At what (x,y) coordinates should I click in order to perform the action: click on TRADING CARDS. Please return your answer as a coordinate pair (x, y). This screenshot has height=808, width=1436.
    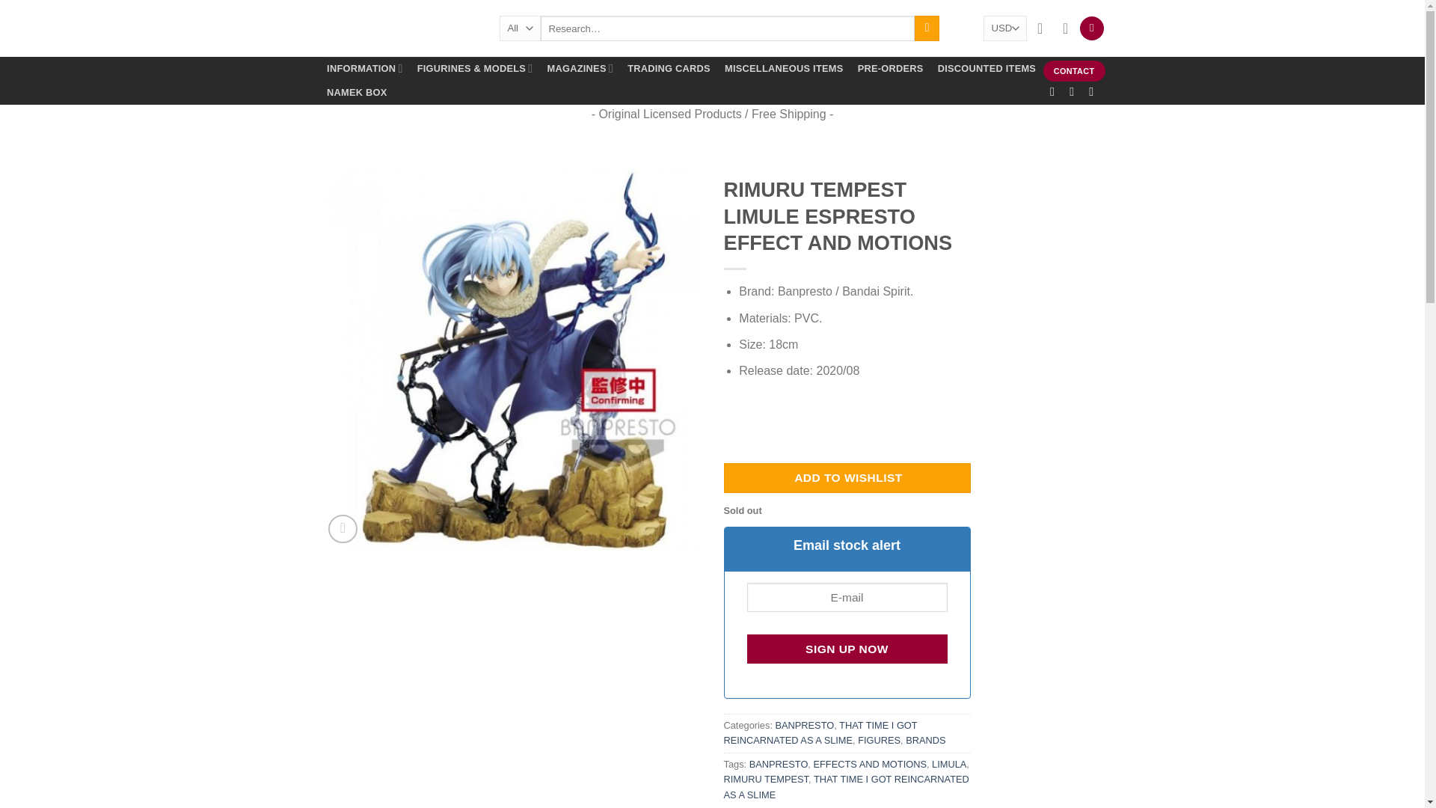
    Looking at the image, I should click on (669, 69).